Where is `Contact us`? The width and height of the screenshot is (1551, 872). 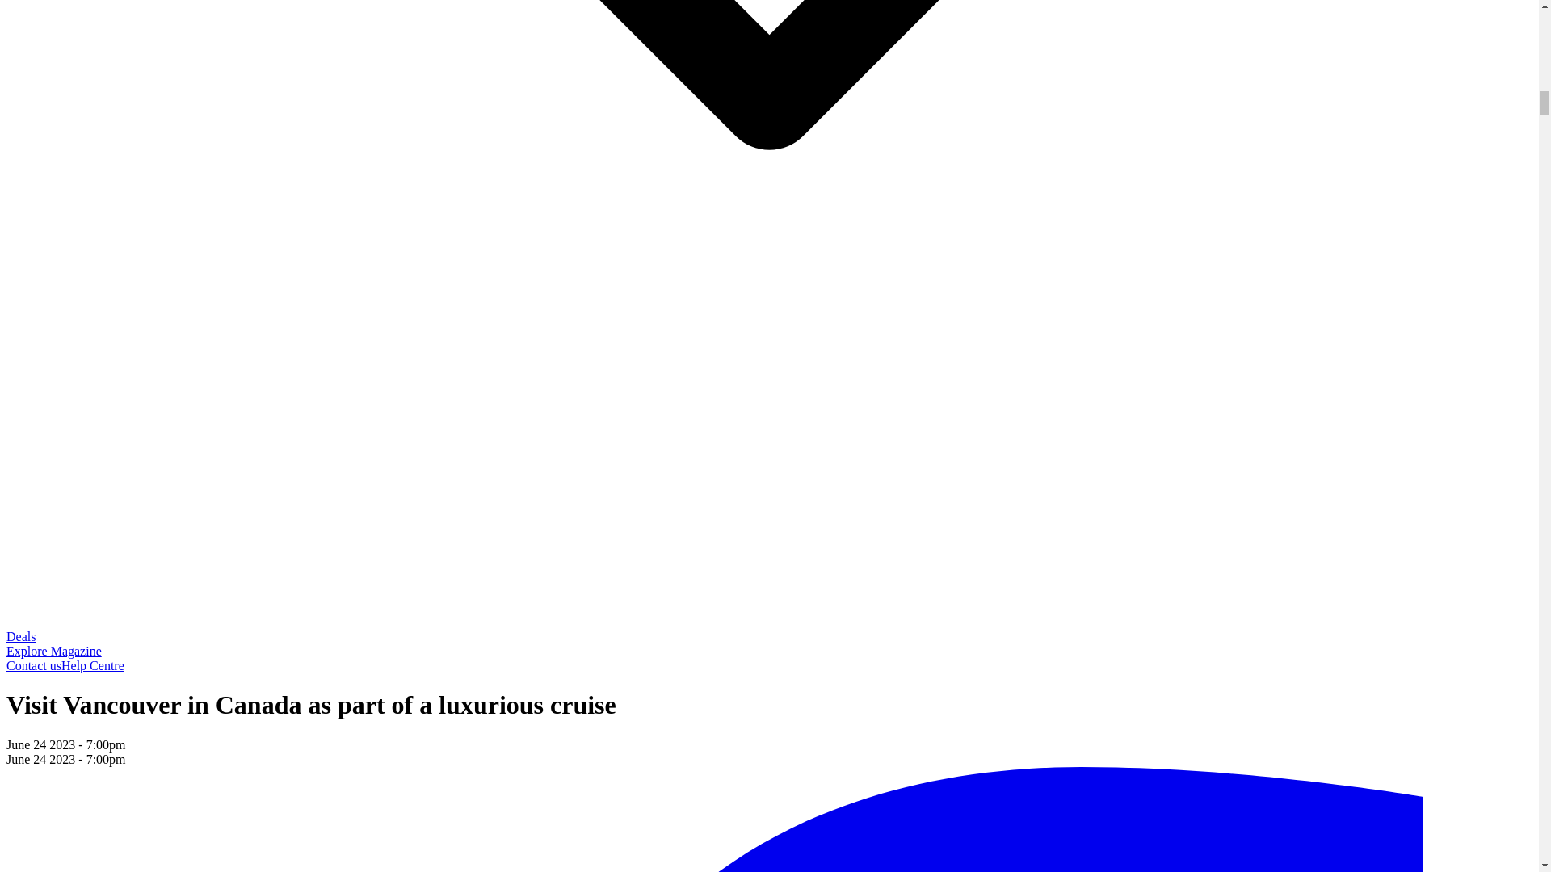
Contact us is located at coordinates (34, 665).